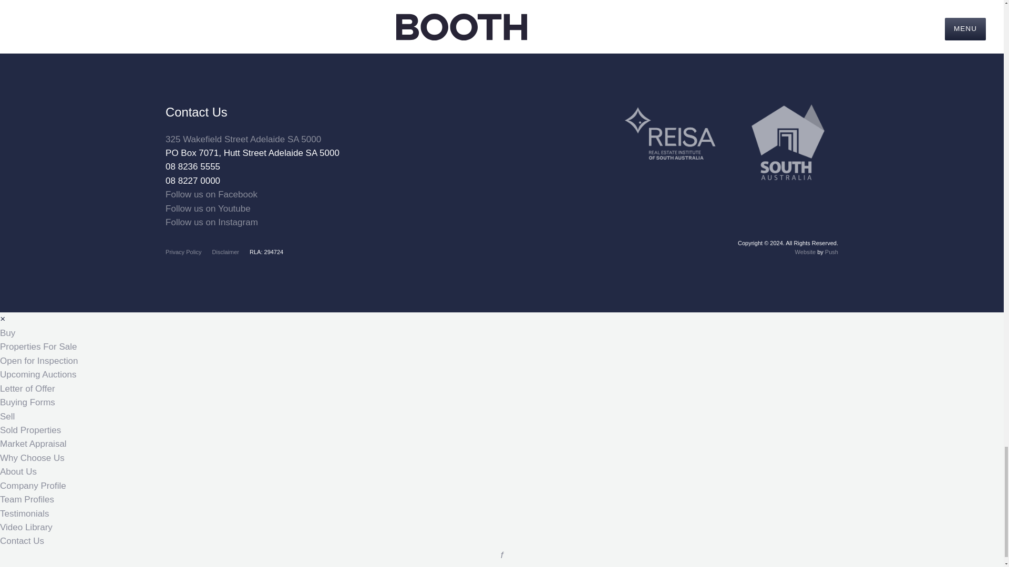  I want to click on Follow us on Facebook, so click(211, 194).